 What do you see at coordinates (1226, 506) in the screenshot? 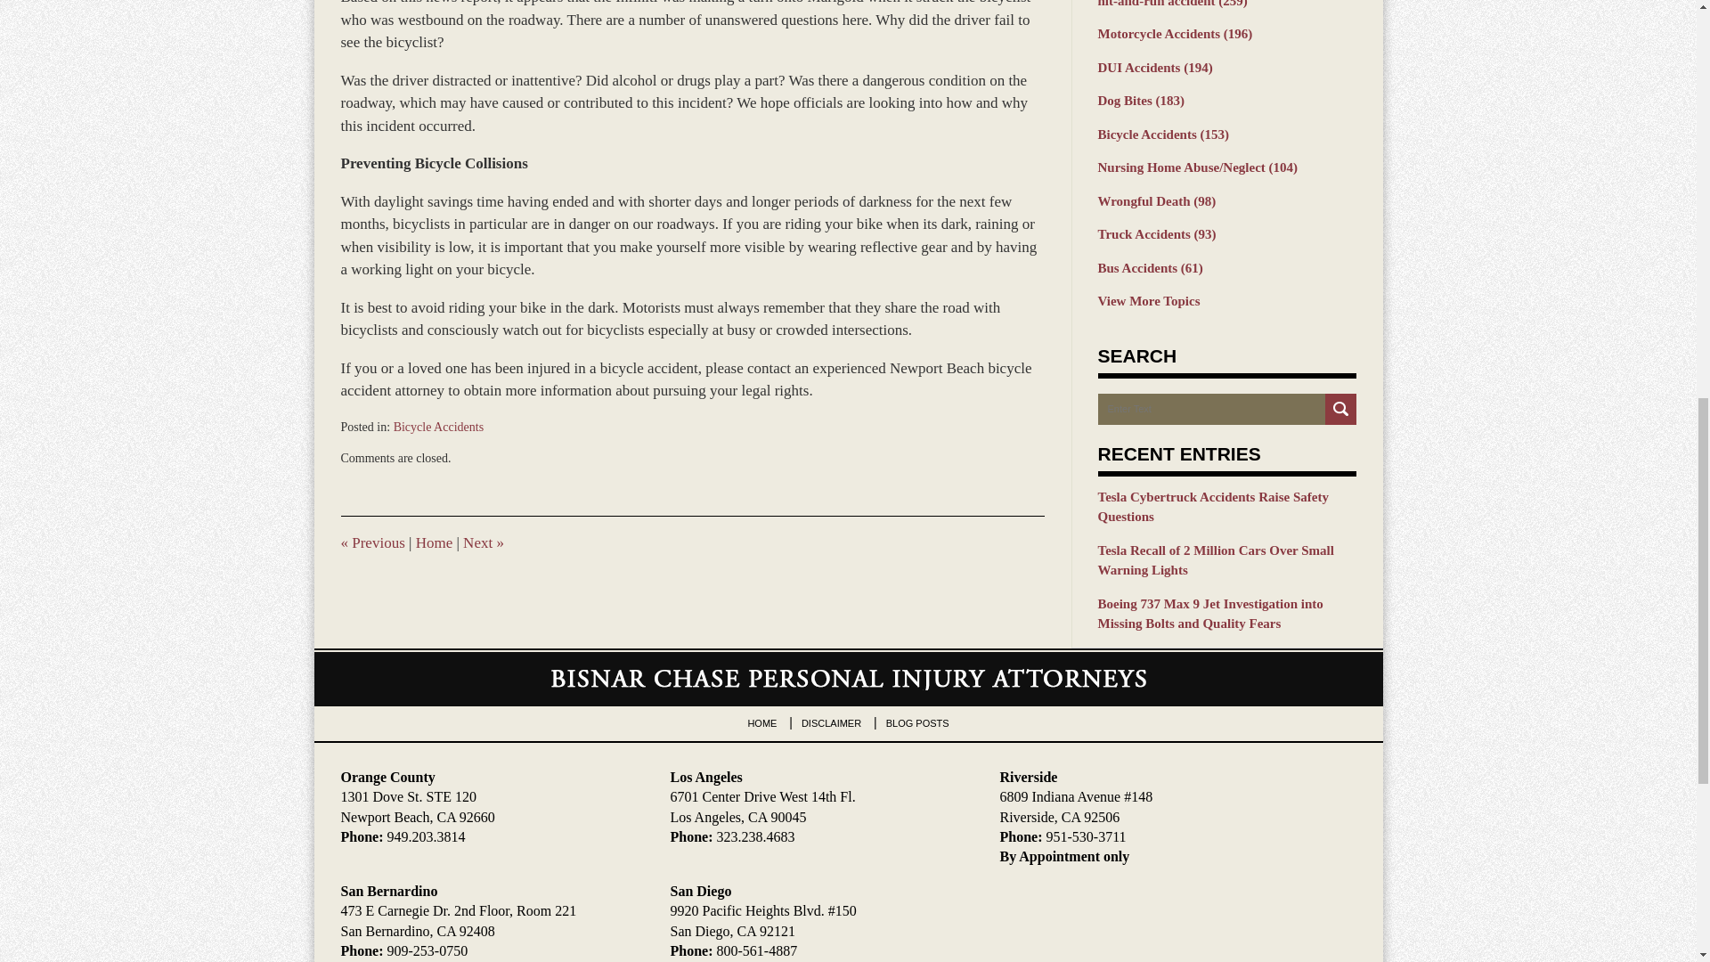
I see `Tesla Cybertruck Accidents Raise Safety Questions` at bounding box center [1226, 506].